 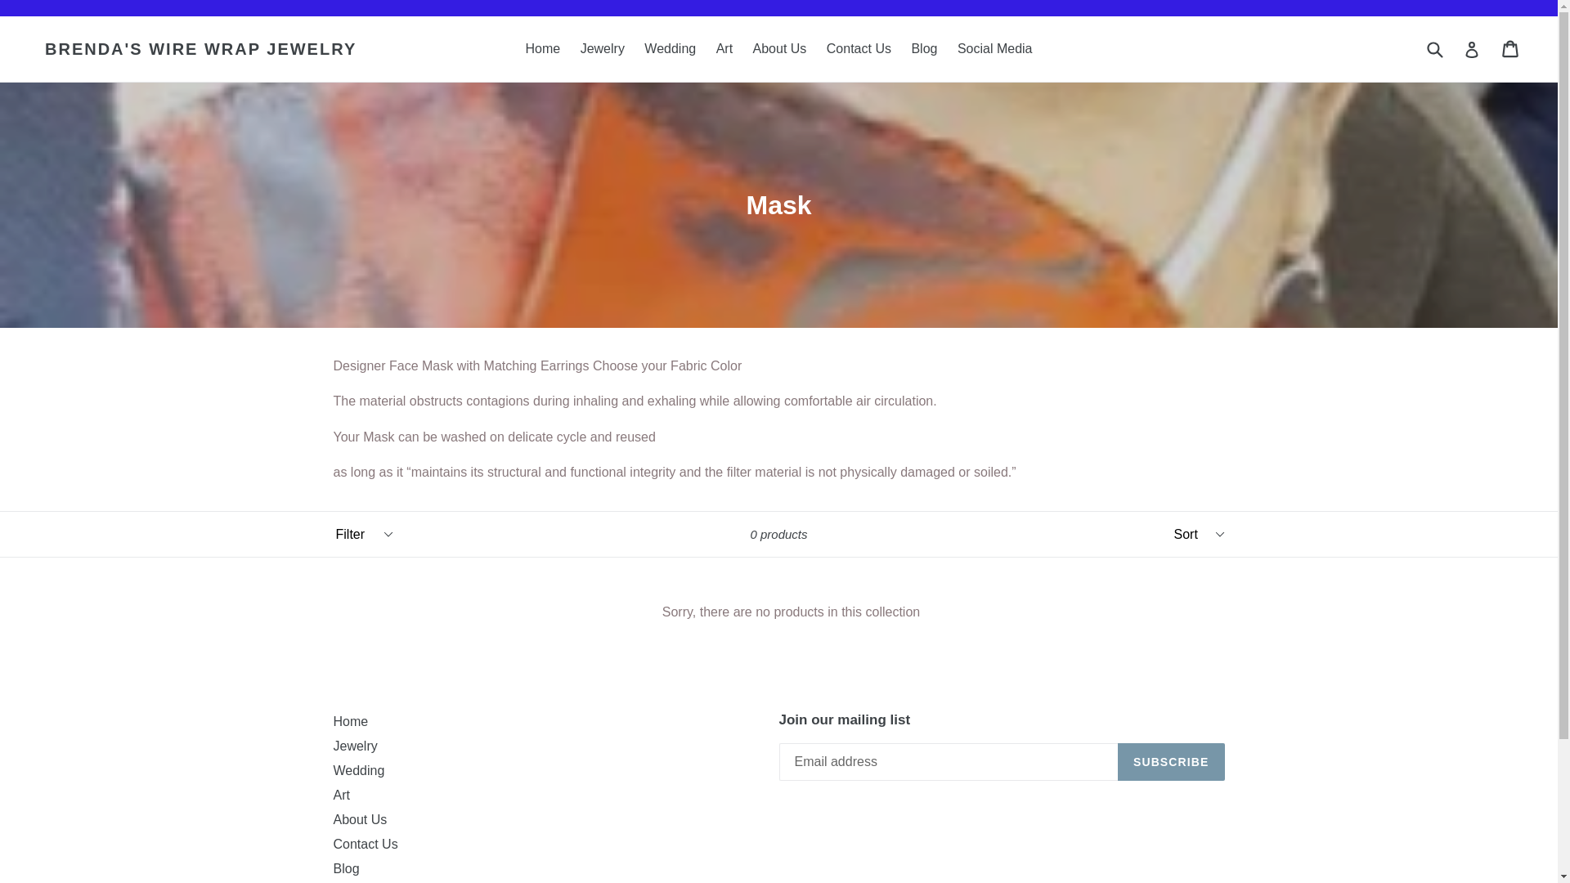 What do you see at coordinates (669, 49) in the screenshot?
I see `Wedding` at bounding box center [669, 49].